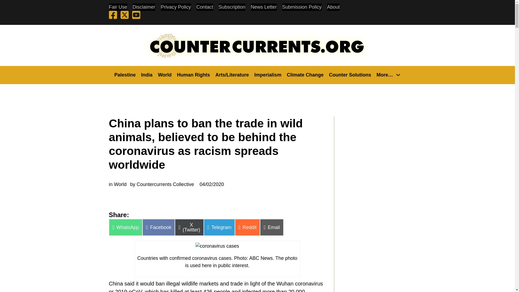  What do you see at coordinates (333, 7) in the screenshot?
I see `About` at bounding box center [333, 7].